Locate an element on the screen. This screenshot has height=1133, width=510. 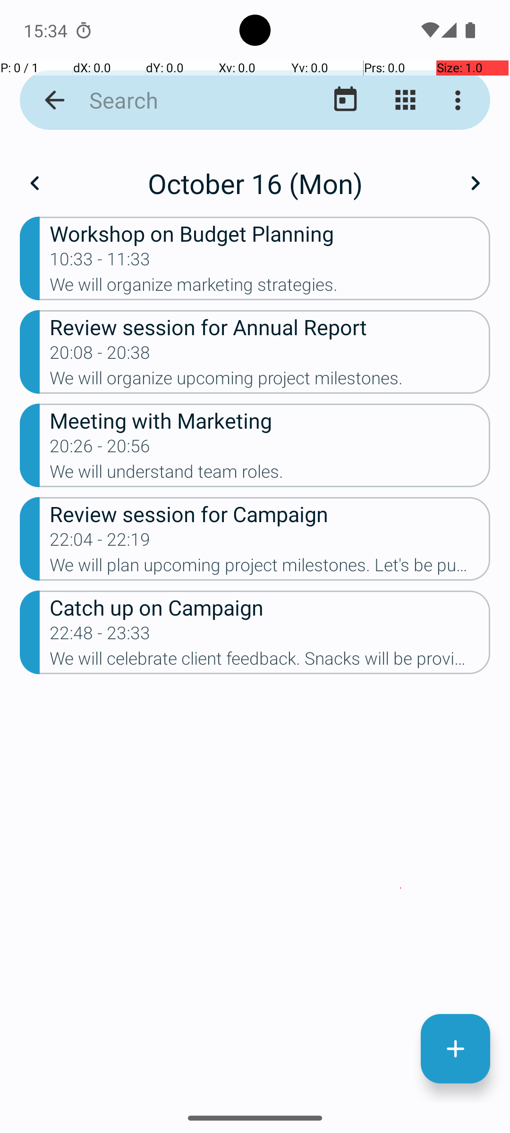
We will plan upcoming project milestones. Let's be punctual. is located at coordinates (270, 568).